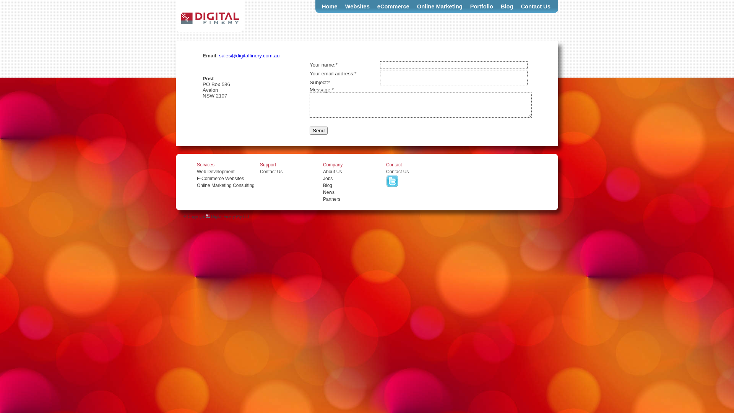 The width and height of the screenshot is (734, 413). Describe the element at coordinates (220, 179) in the screenshot. I see `E-Commerce Websites` at that location.